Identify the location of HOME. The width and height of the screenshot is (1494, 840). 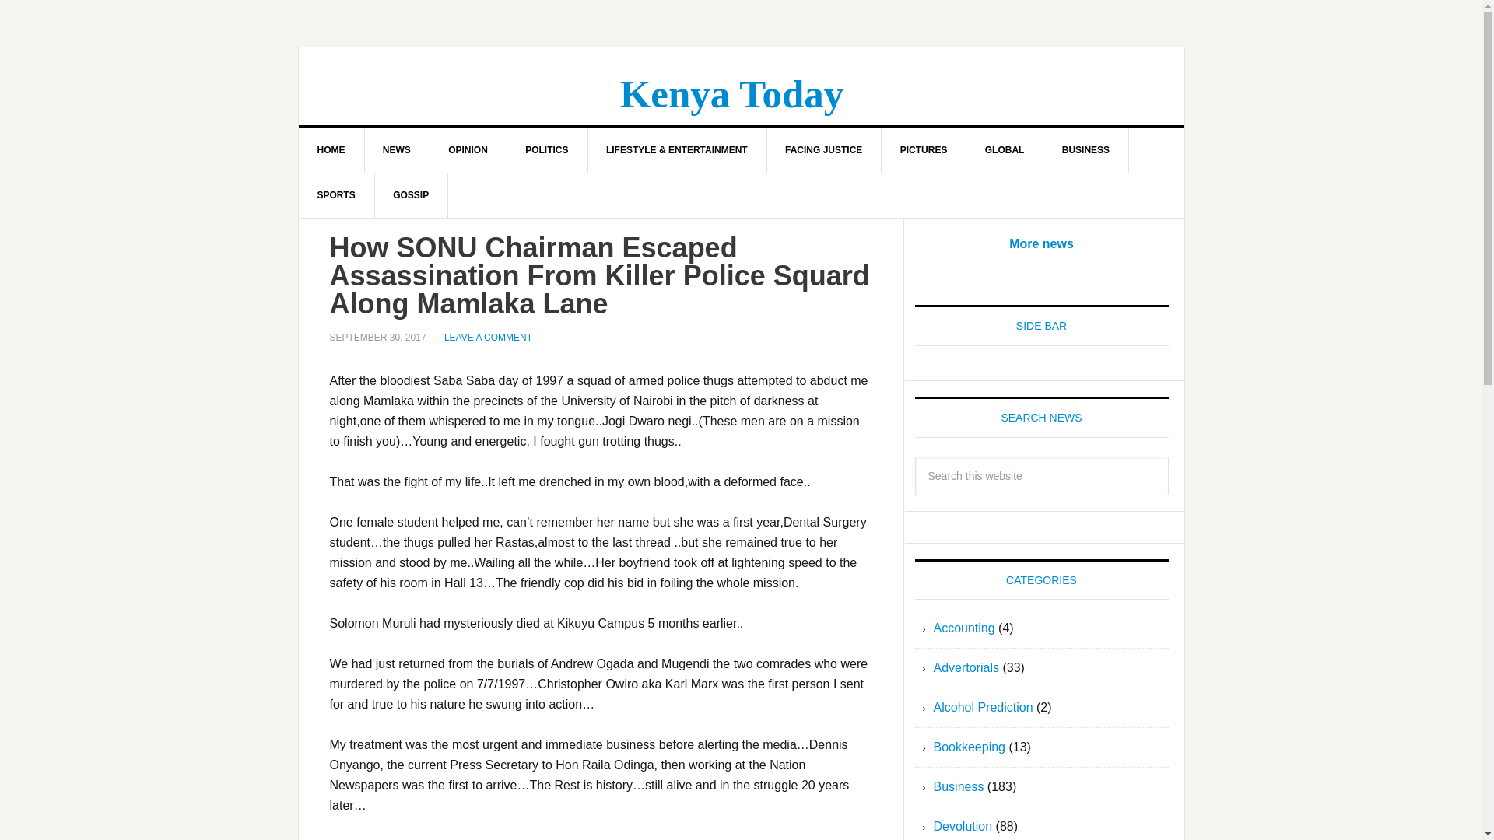
(331, 150).